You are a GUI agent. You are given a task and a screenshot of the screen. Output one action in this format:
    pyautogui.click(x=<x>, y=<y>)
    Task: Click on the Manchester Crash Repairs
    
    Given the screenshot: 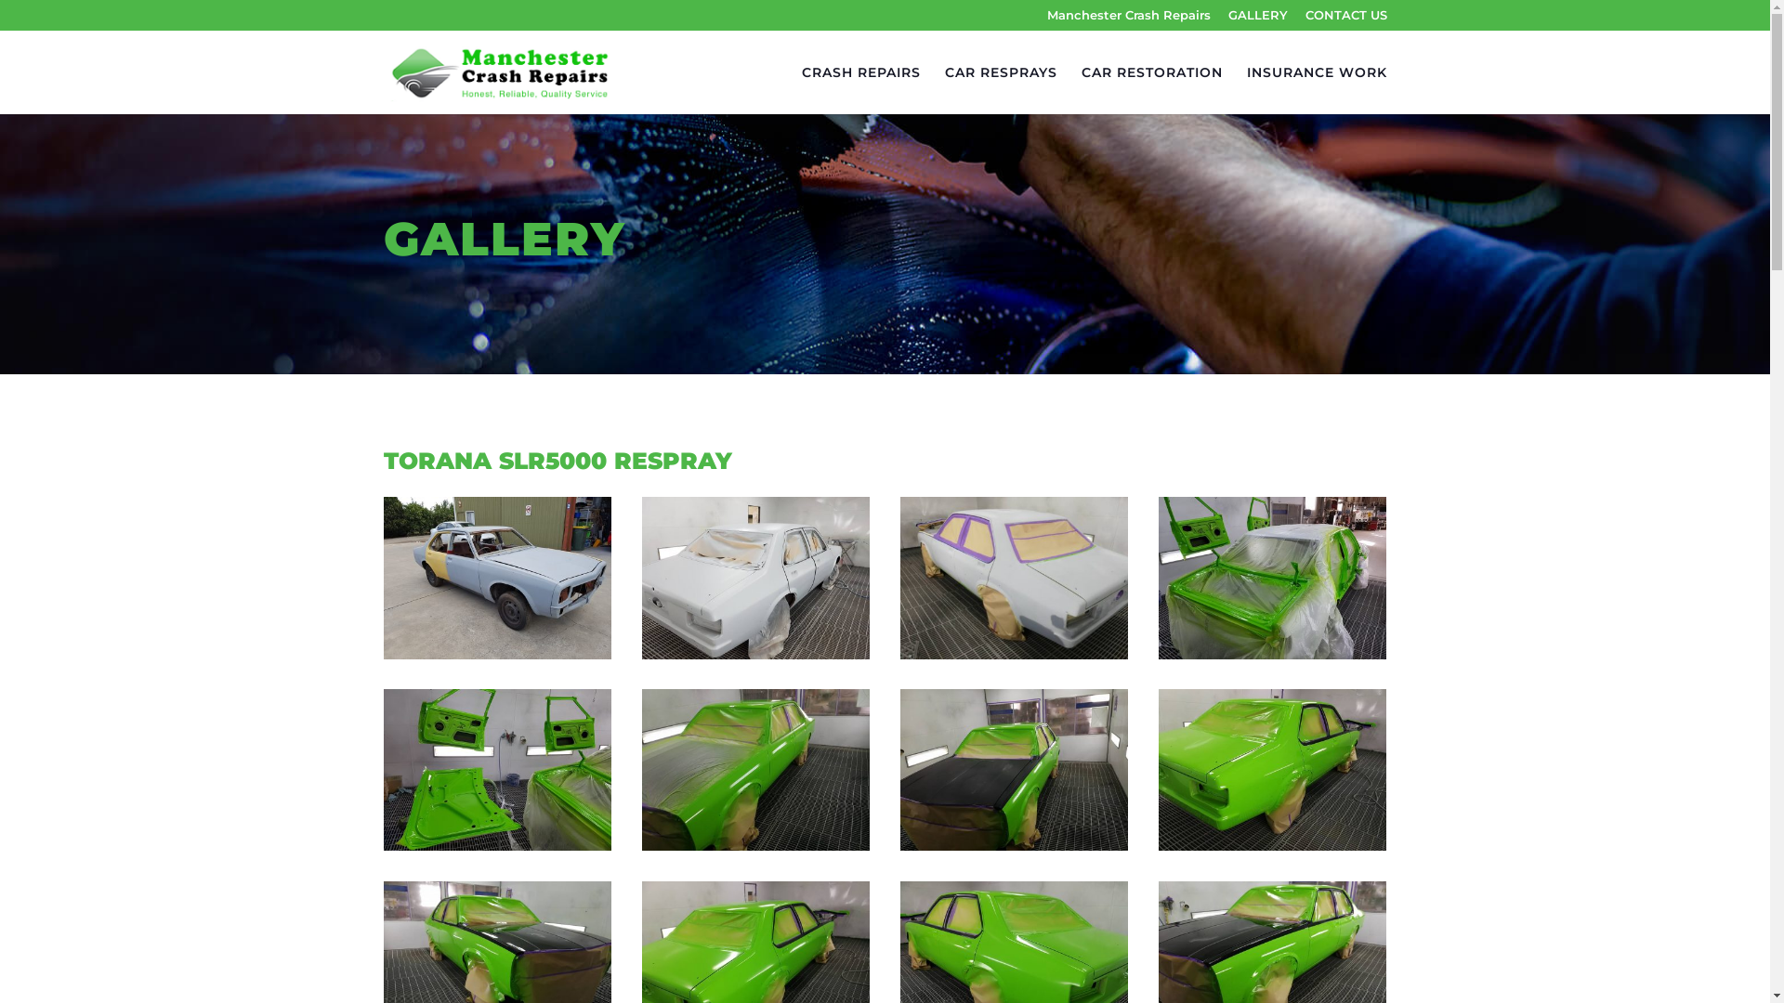 What is the action you would take?
    pyautogui.click(x=1128, y=20)
    